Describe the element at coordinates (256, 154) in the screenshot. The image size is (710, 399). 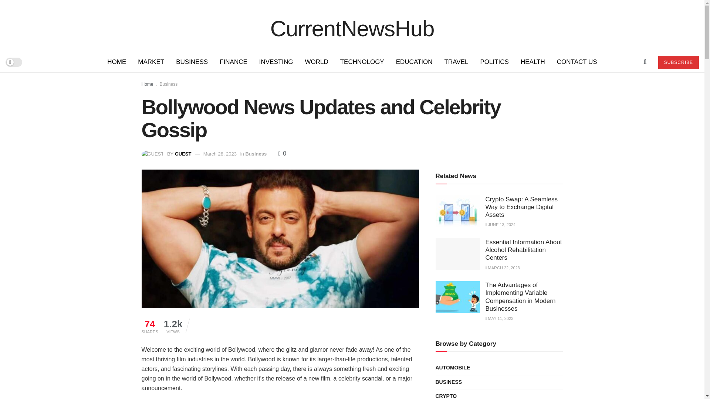
I see `Business` at that location.